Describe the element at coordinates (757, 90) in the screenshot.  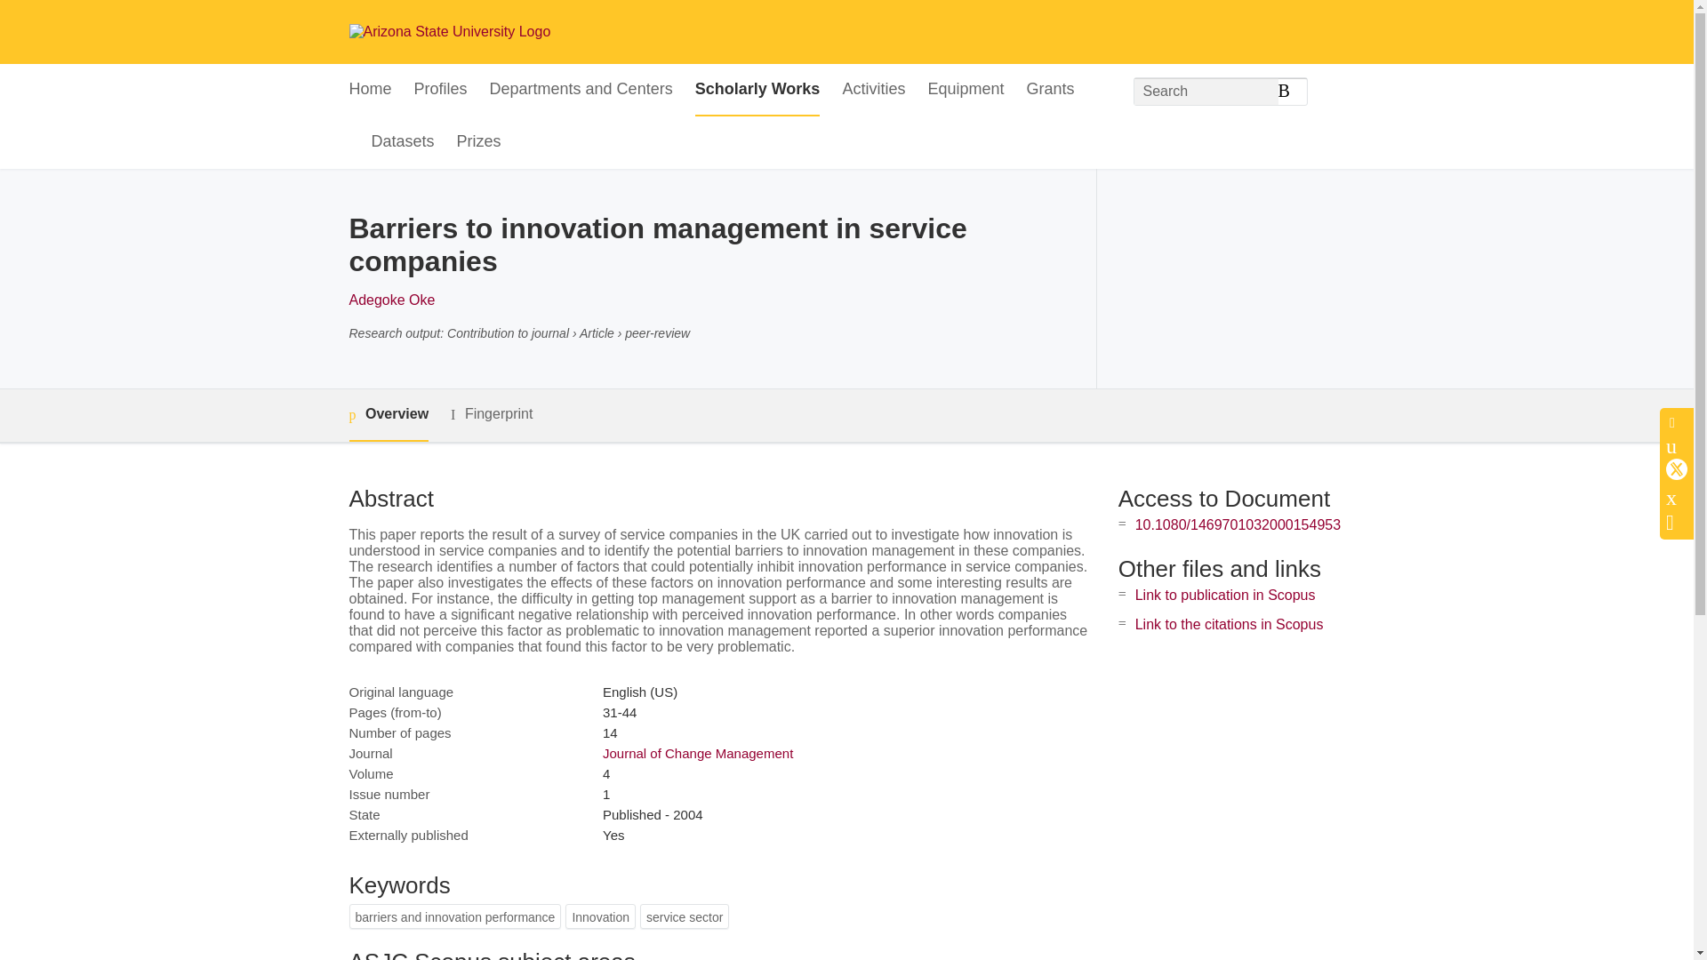
I see `Scholarly Works` at that location.